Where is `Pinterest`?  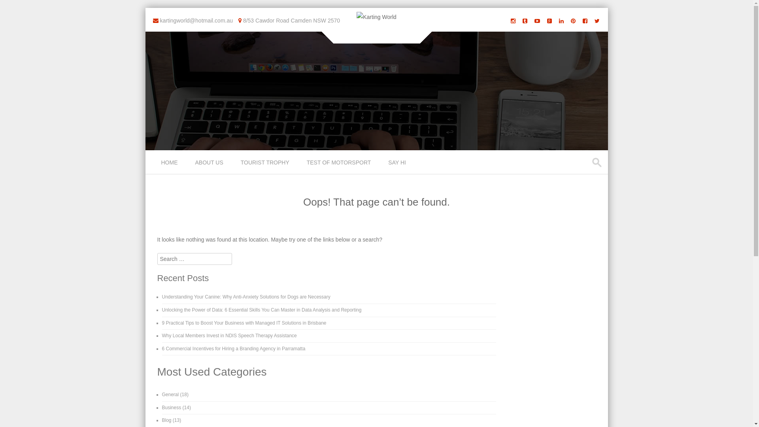
Pinterest is located at coordinates (573, 21).